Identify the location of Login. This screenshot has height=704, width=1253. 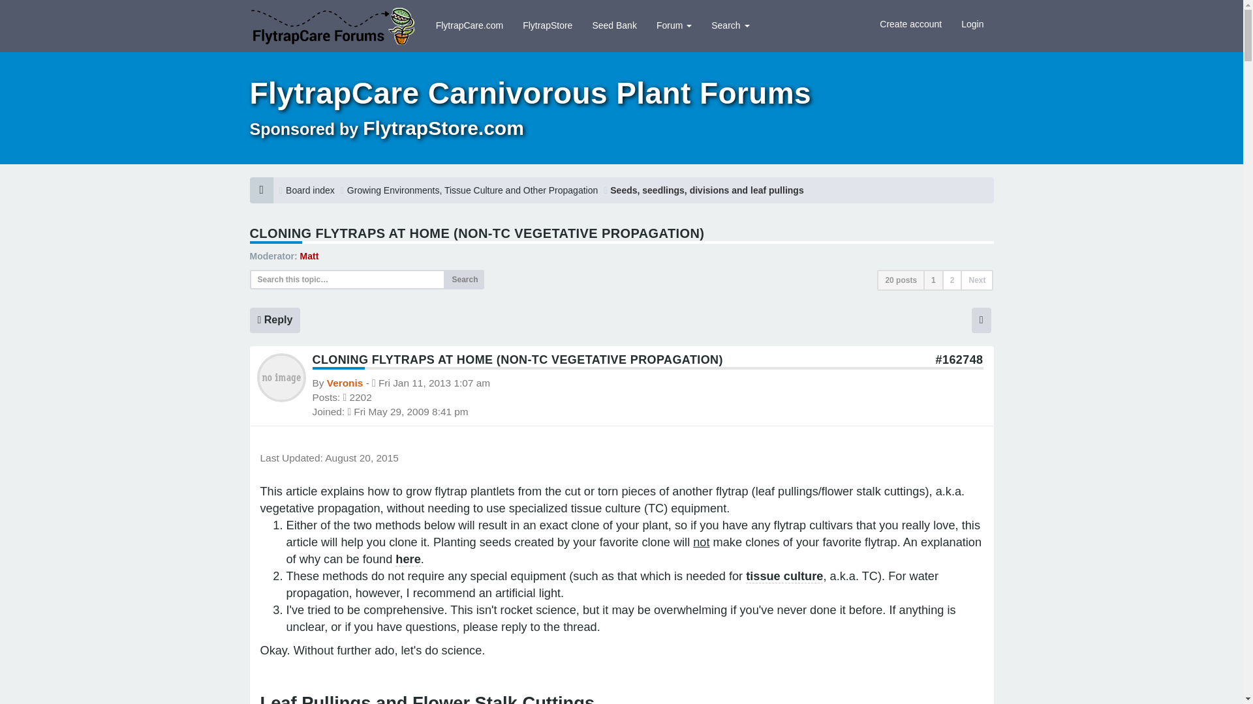
(972, 23).